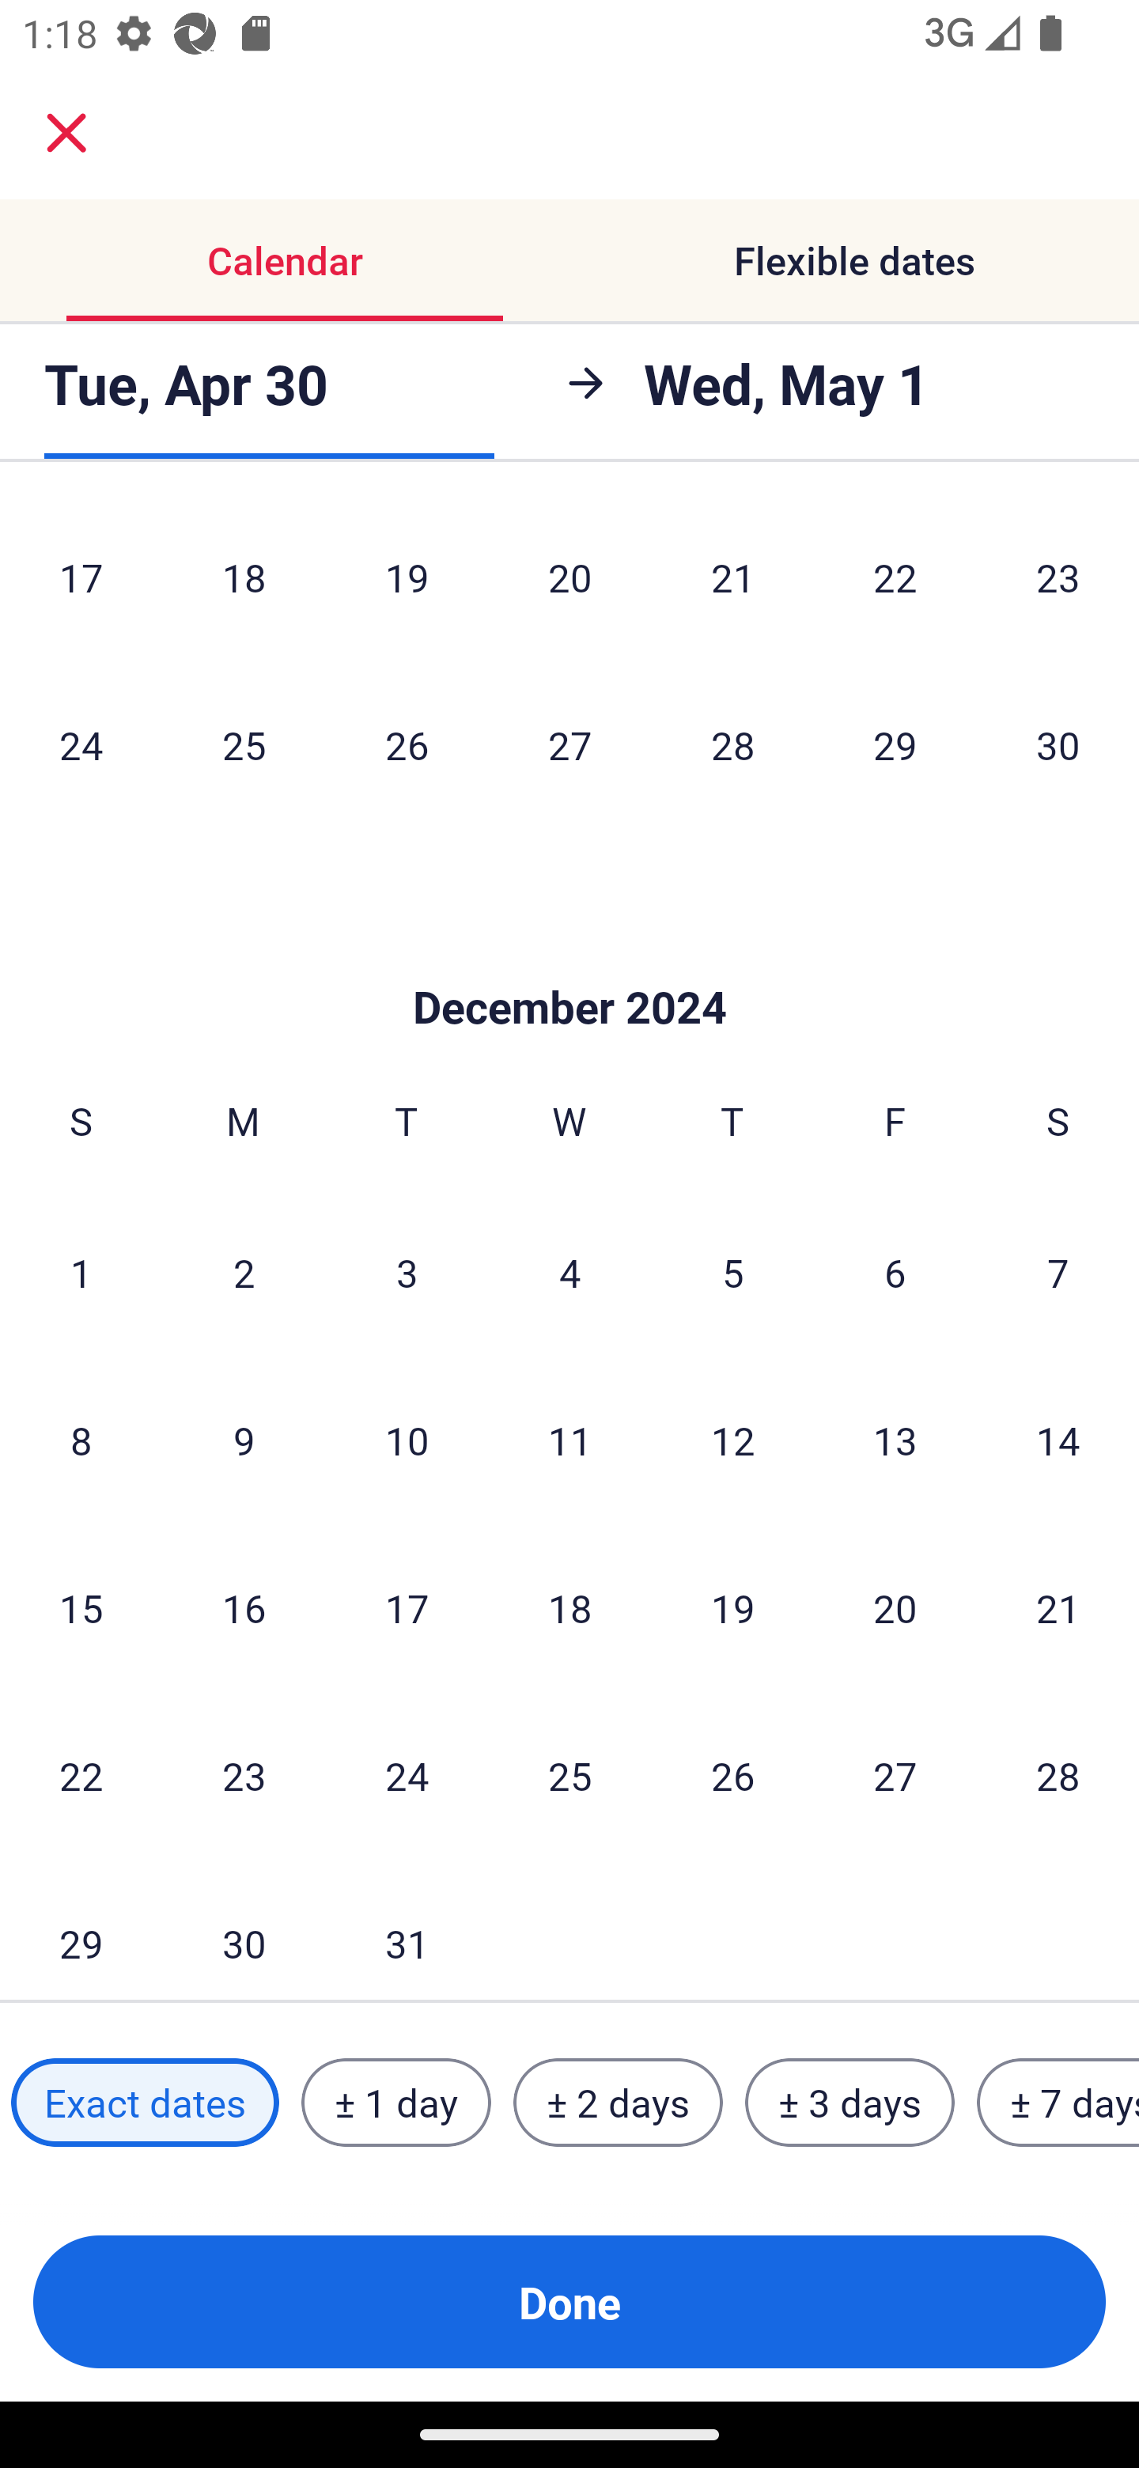 The height and width of the screenshot is (2468, 1139). Describe the element at coordinates (407, 1930) in the screenshot. I see `31 Tuesday, December 31, 2024` at that location.